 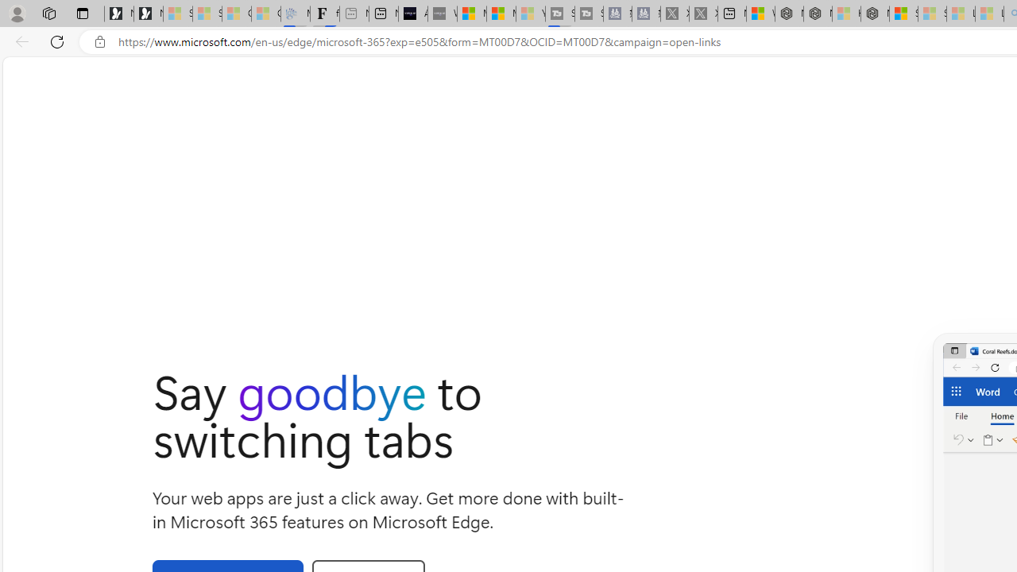 I want to click on Nordace - Summer Adventures 2024, so click(x=818, y=14).